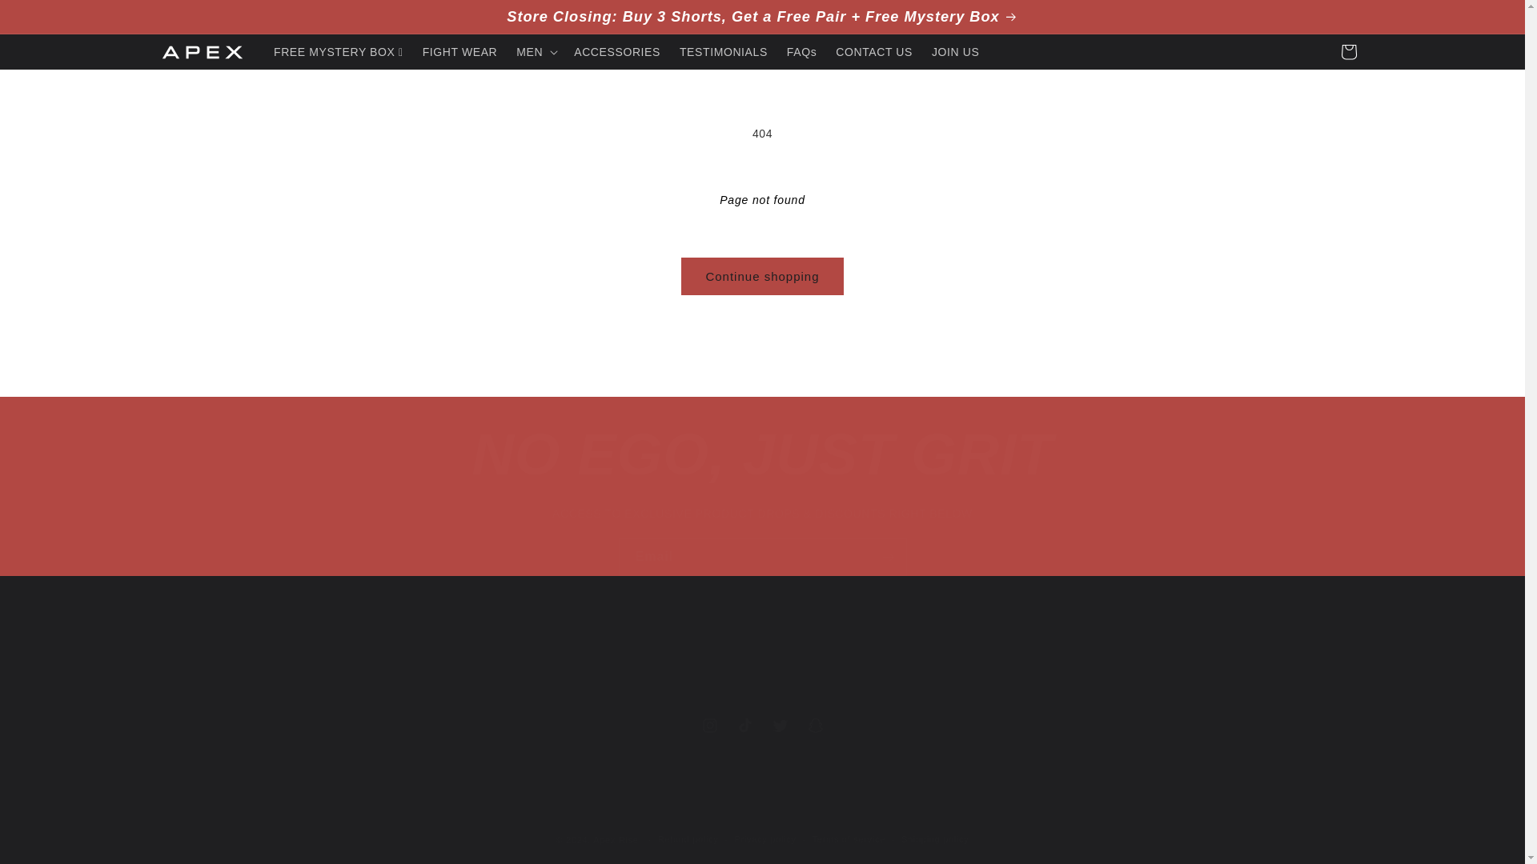 The image size is (1537, 864). What do you see at coordinates (762, 454) in the screenshot?
I see `NO EGO, JUST GRIT` at bounding box center [762, 454].